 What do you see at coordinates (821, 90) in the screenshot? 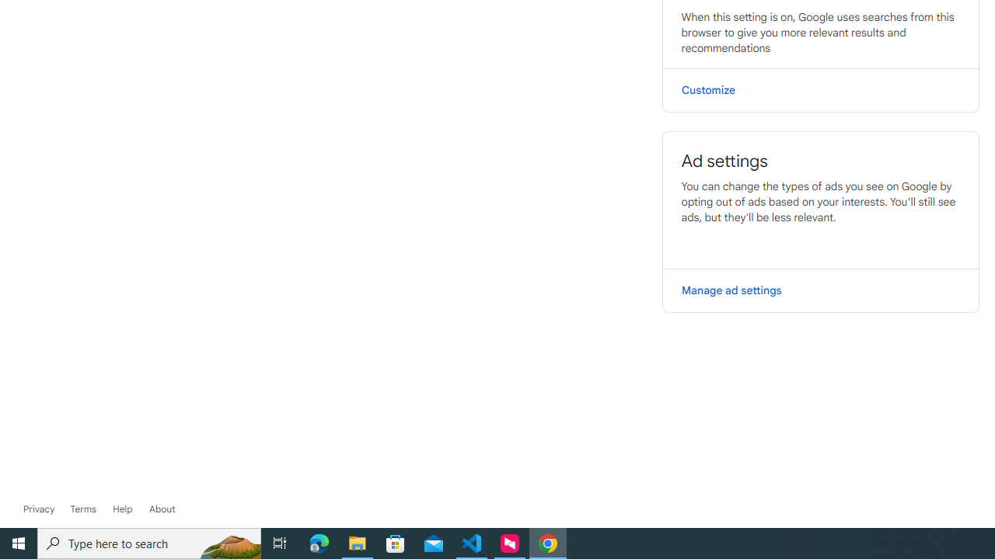
I see `Customize` at bounding box center [821, 90].